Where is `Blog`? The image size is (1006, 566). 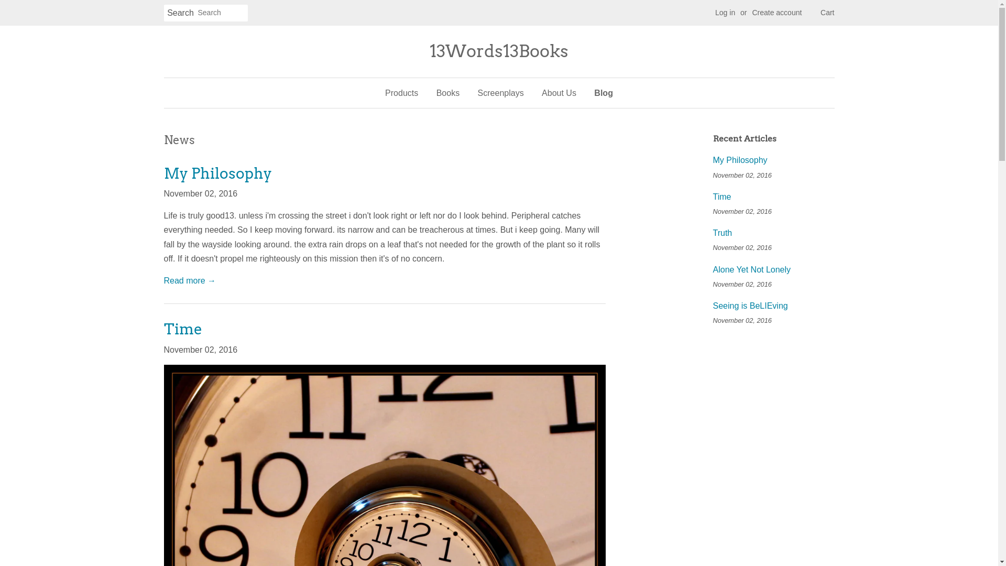 Blog is located at coordinates (599, 93).